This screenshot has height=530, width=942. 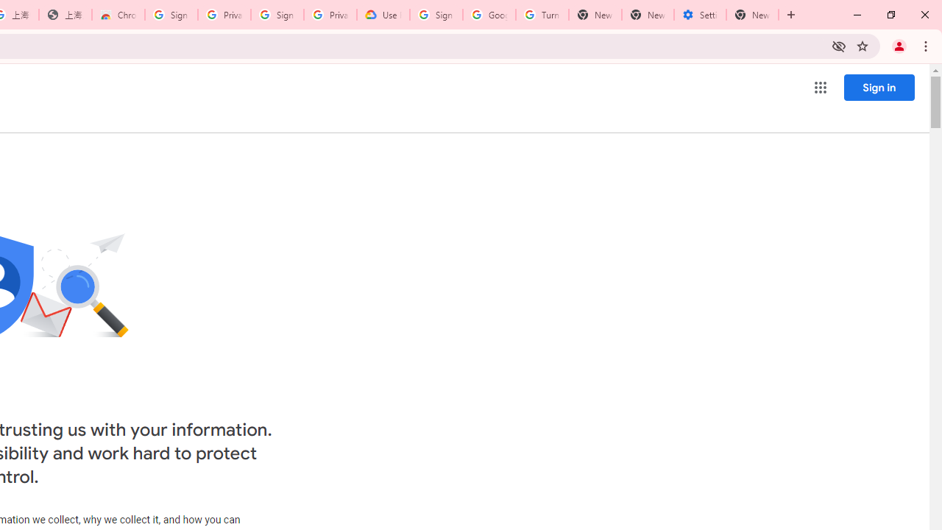 I want to click on Turn cookies on or off - Computer - Google Account Help, so click(x=542, y=15).